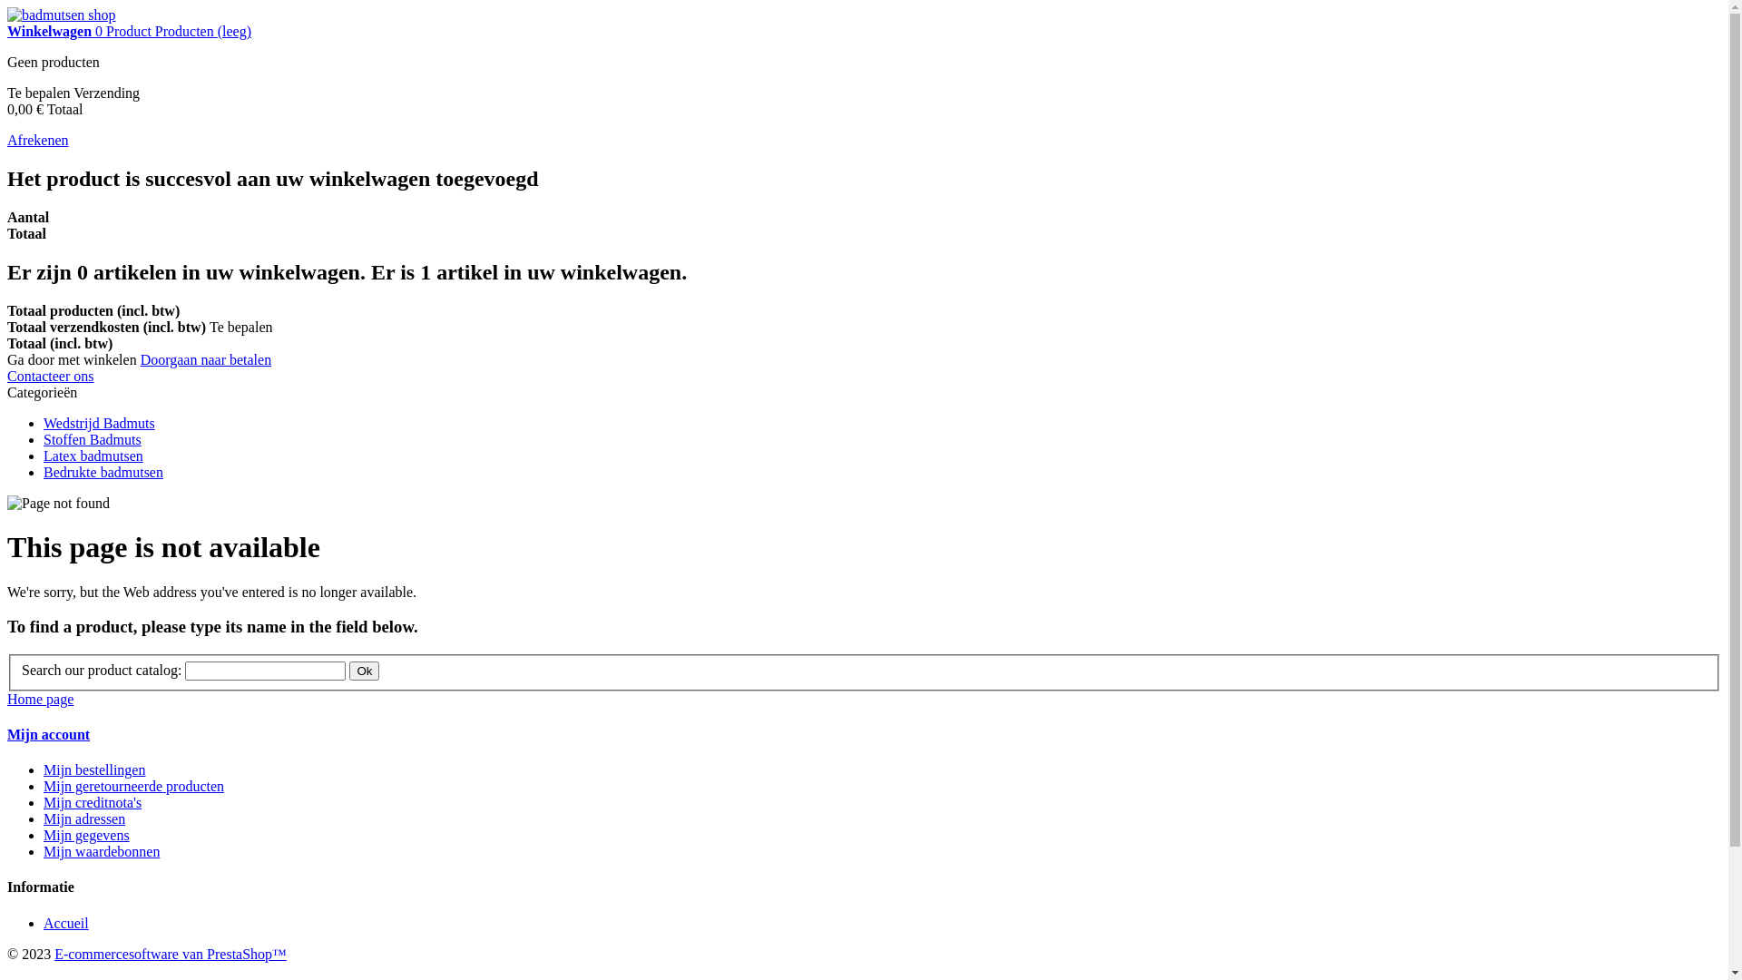 The width and height of the screenshot is (1742, 980). I want to click on Accueil, so click(66, 924).